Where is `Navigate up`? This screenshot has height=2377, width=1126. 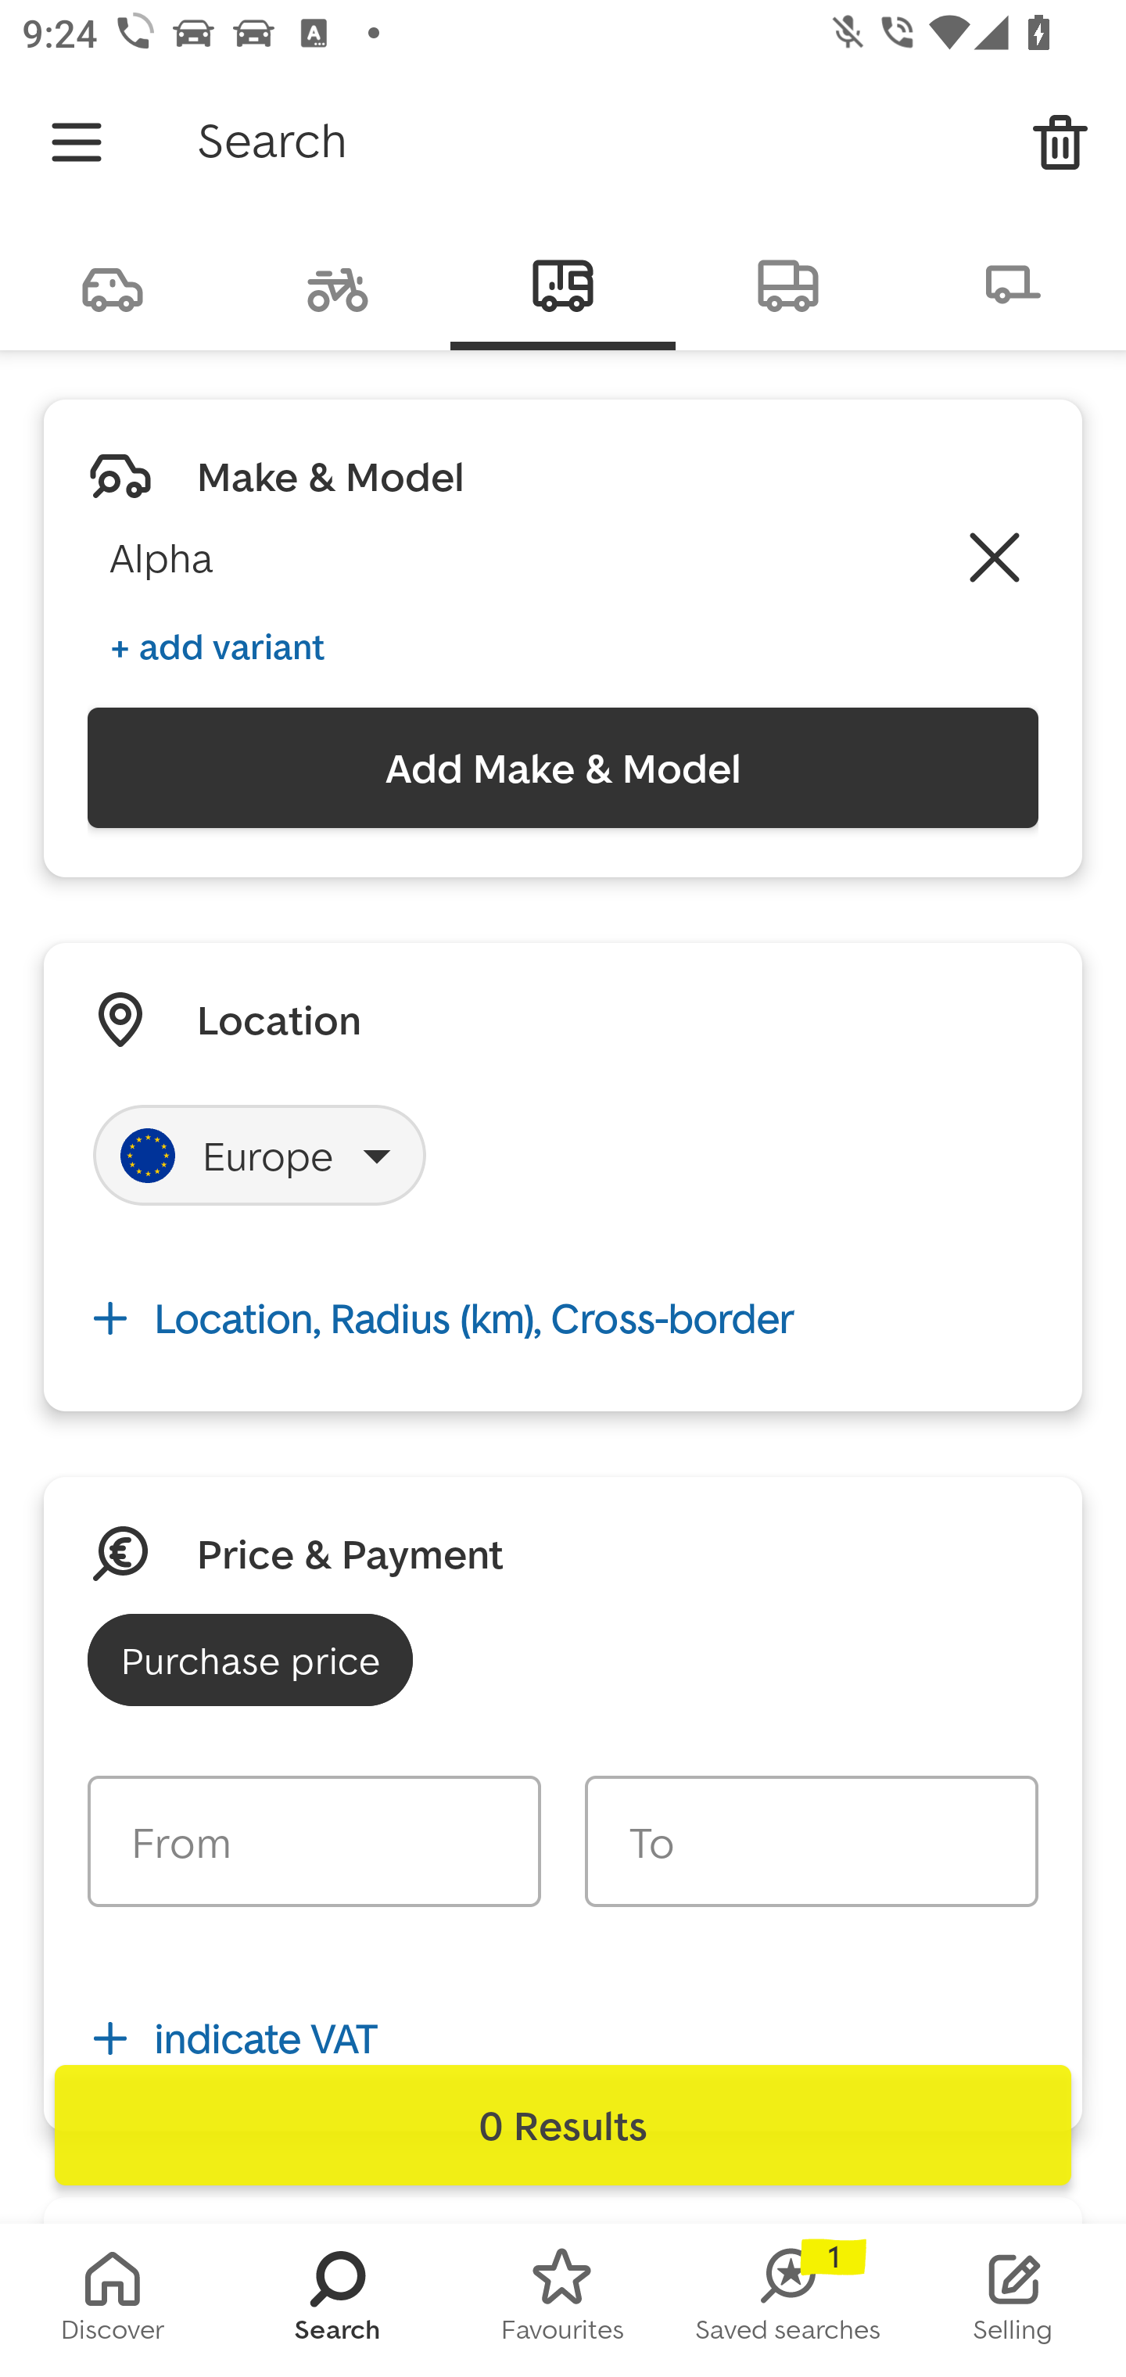
Navigate up is located at coordinates (77, 142).